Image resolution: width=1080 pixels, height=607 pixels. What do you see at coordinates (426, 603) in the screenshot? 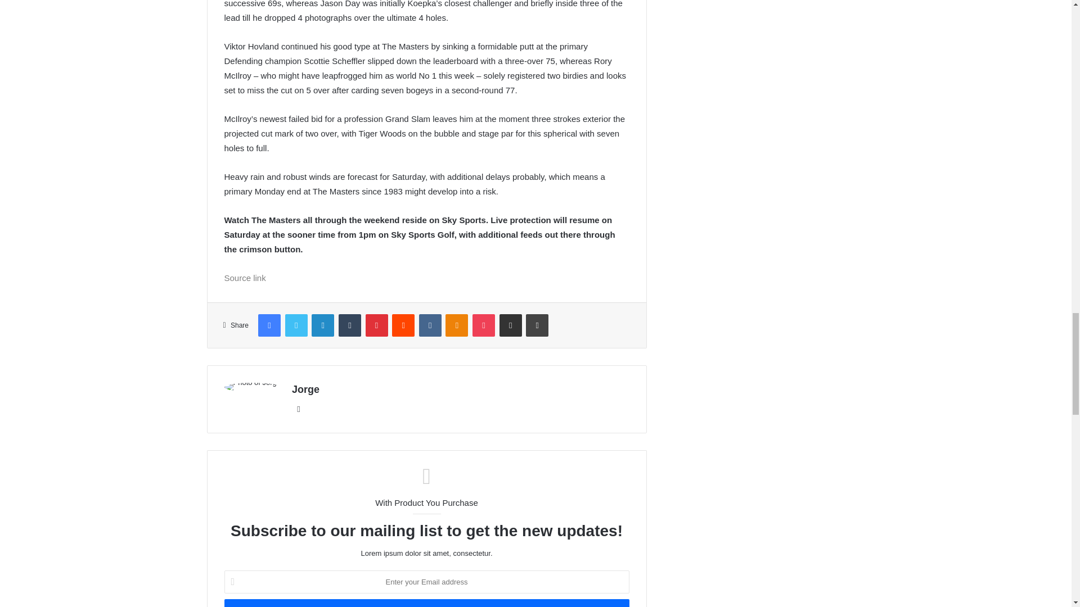
I see `Subscribe` at bounding box center [426, 603].